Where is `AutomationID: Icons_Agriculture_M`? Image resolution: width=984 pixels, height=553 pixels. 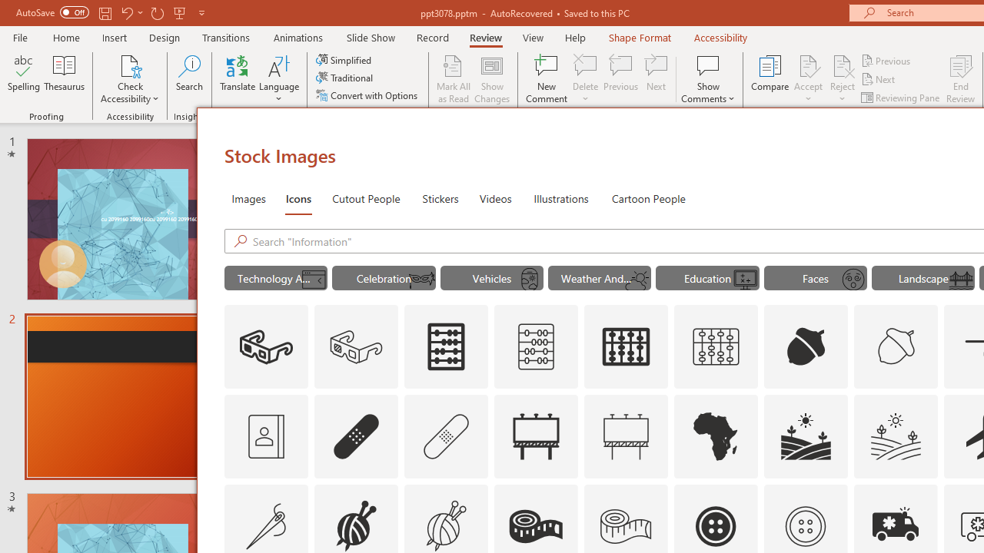
AutomationID: Icons_Agriculture_M is located at coordinates (896, 436).